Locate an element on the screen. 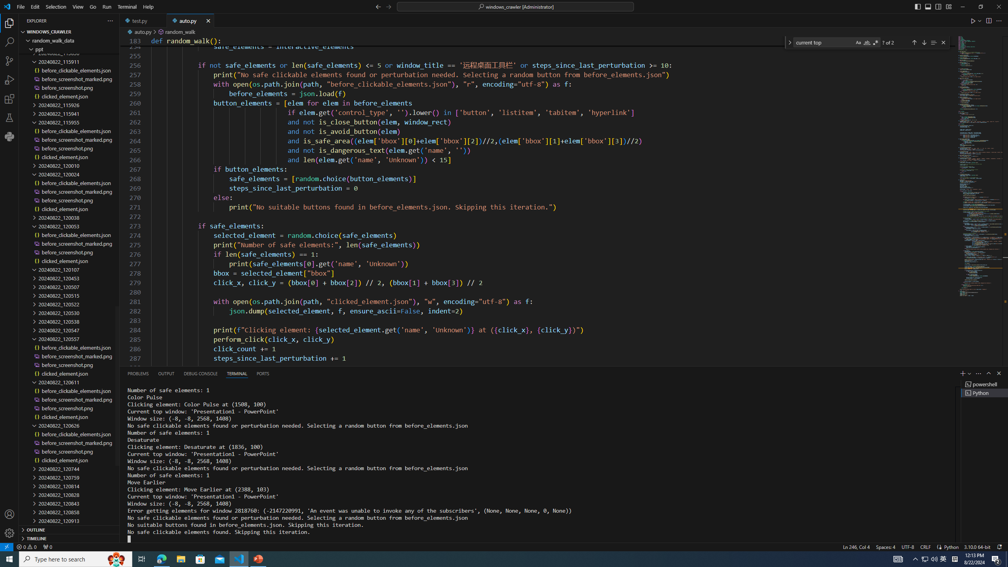  Find in Selection (Alt+L) is located at coordinates (933, 43).